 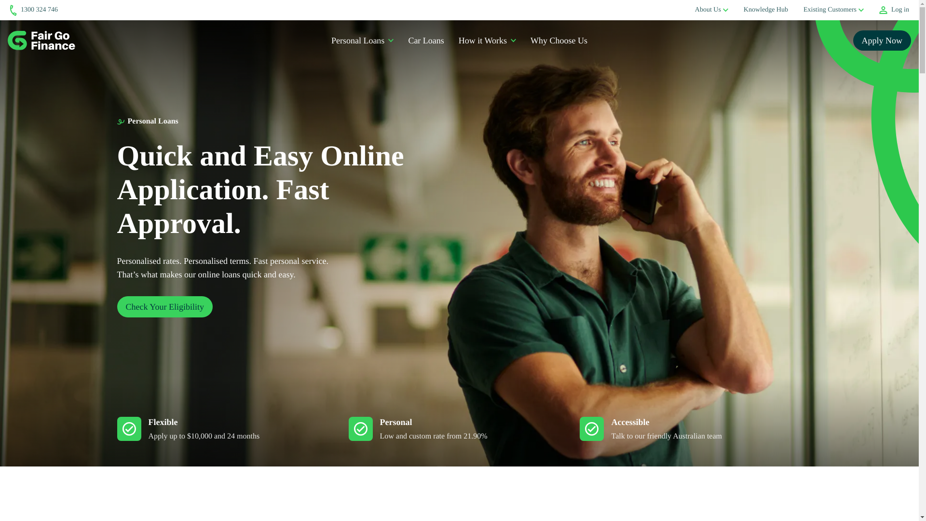 What do you see at coordinates (894, 10) in the screenshot?
I see `Log in` at bounding box center [894, 10].